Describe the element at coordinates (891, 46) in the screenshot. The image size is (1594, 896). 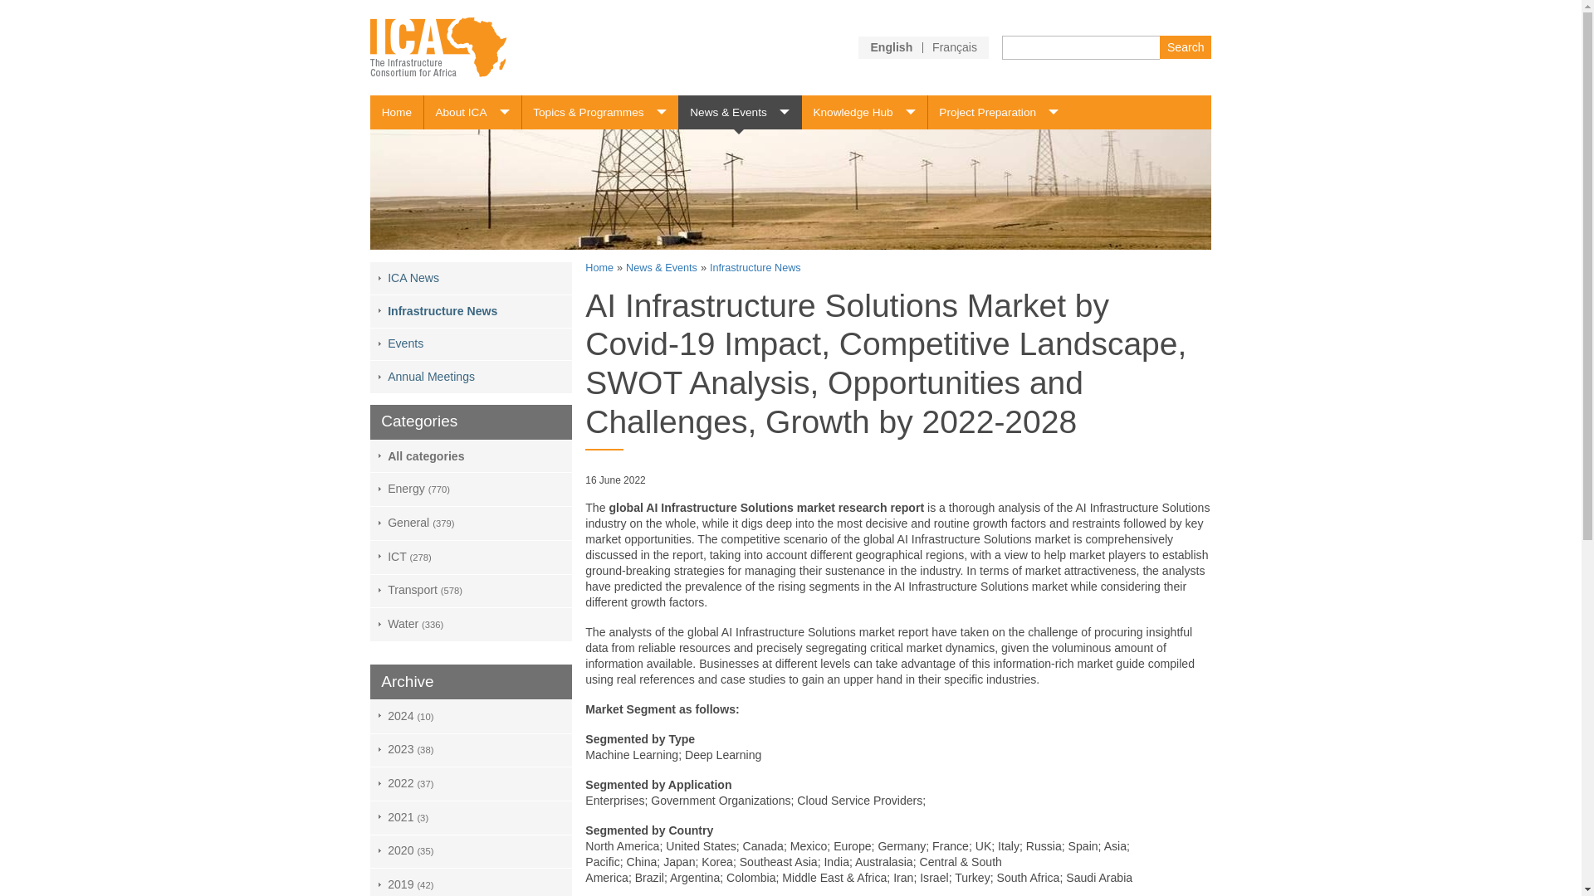
I see `English` at that location.